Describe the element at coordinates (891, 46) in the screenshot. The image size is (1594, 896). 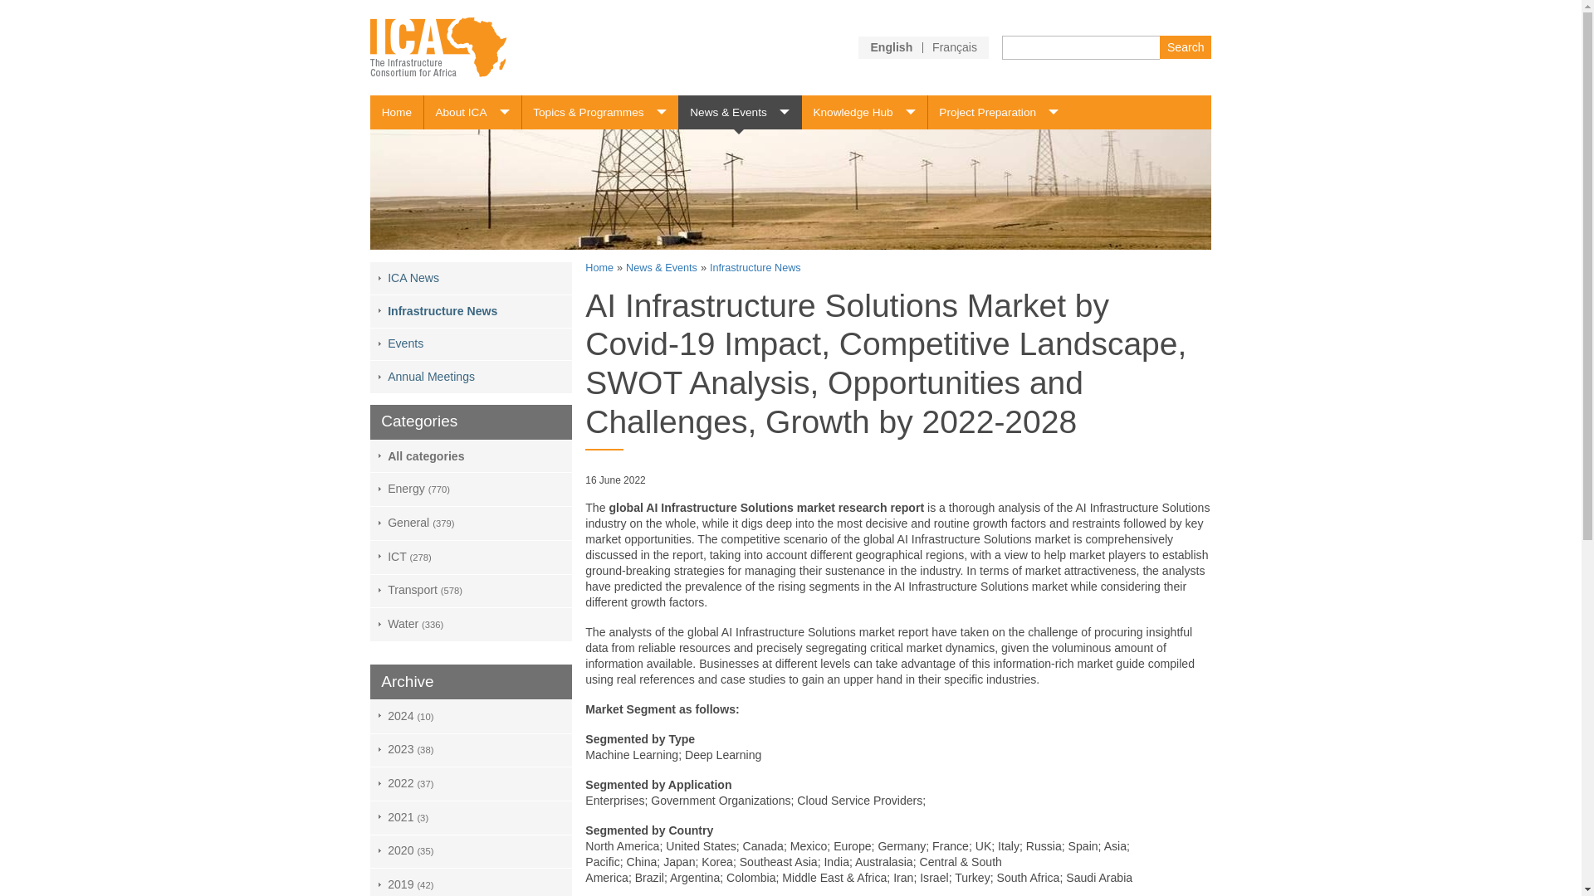
I see `English` at that location.